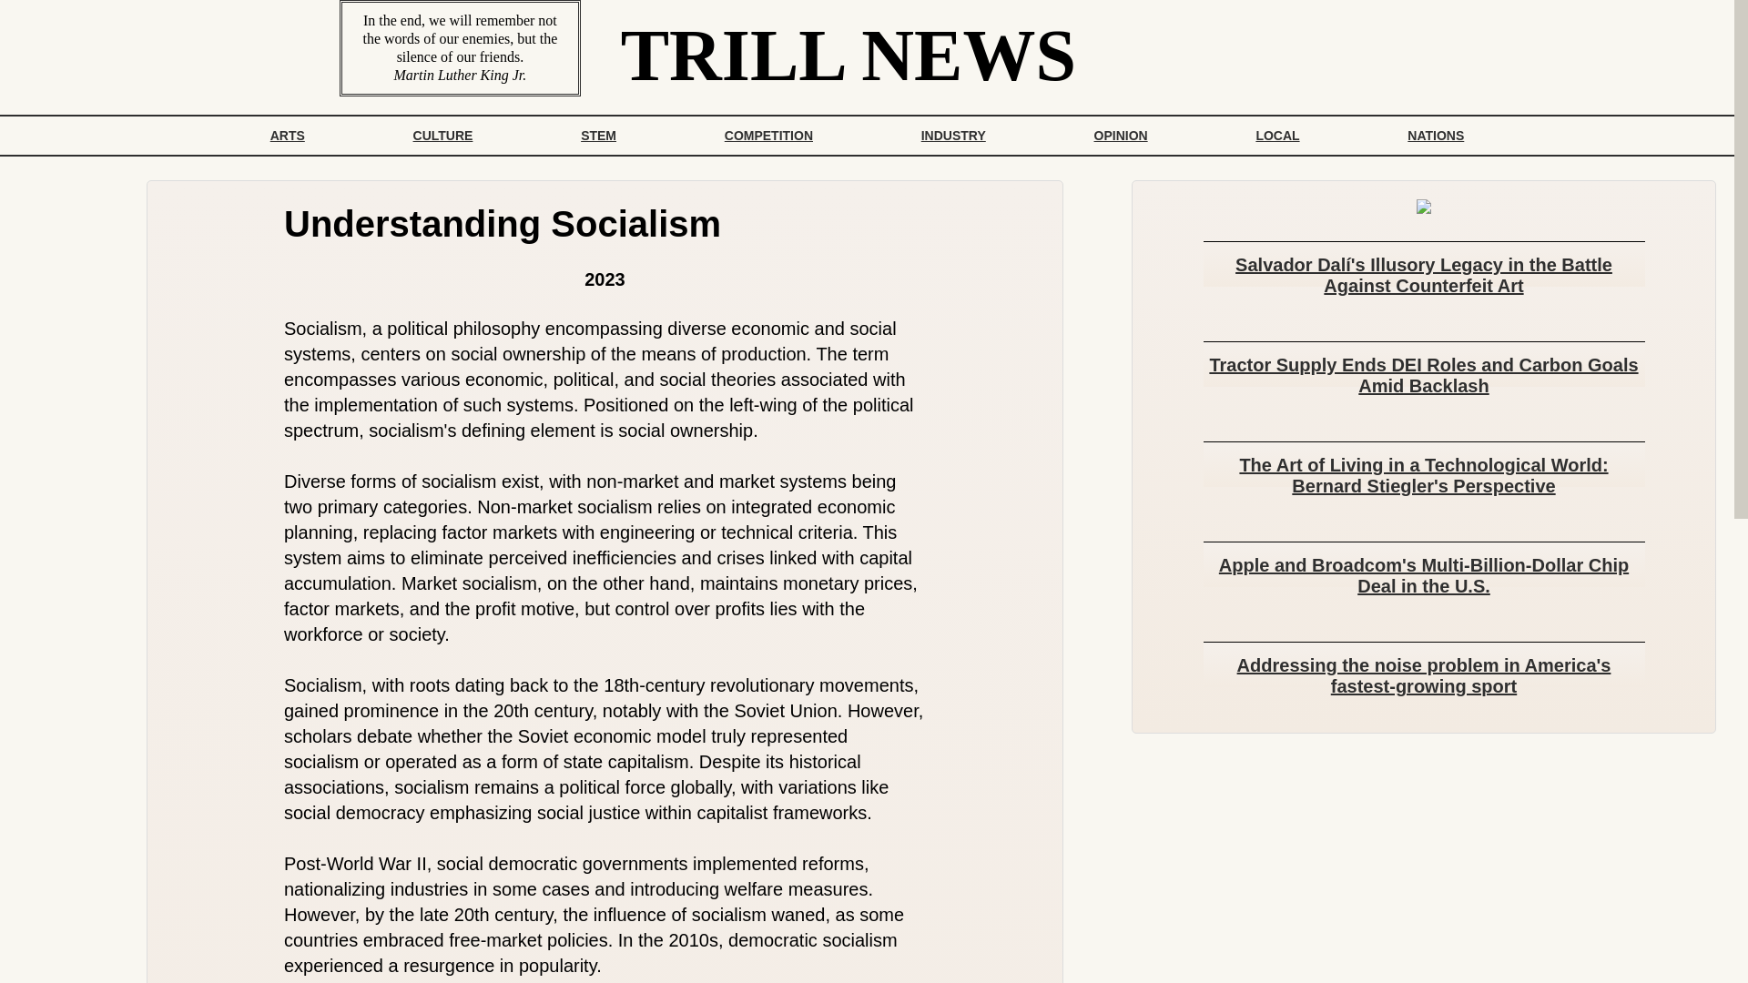 The width and height of the screenshot is (1748, 983). What do you see at coordinates (1120, 135) in the screenshot?
I see `OPINION` at bounding box center [1120, 135].